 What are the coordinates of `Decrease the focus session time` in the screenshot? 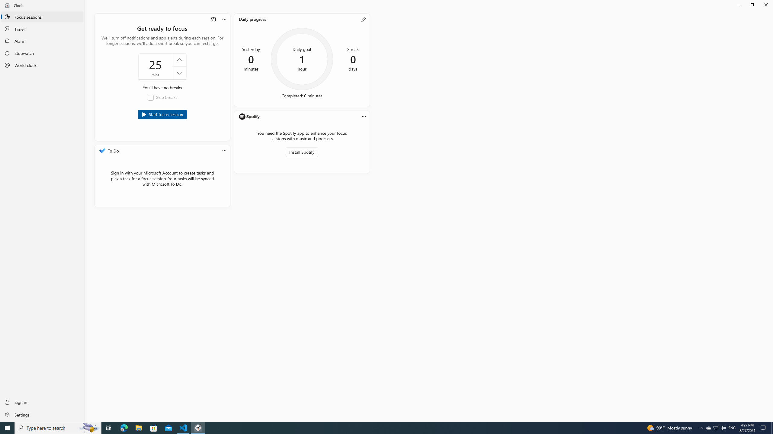 It's located at (179, 73).